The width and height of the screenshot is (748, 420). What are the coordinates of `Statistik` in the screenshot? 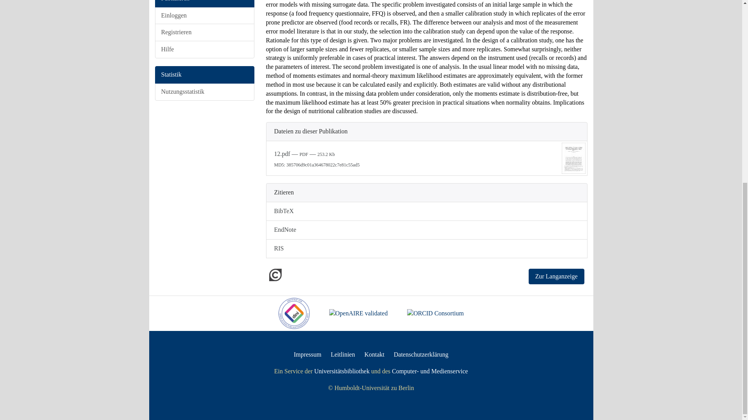 It's located at (204, 75).